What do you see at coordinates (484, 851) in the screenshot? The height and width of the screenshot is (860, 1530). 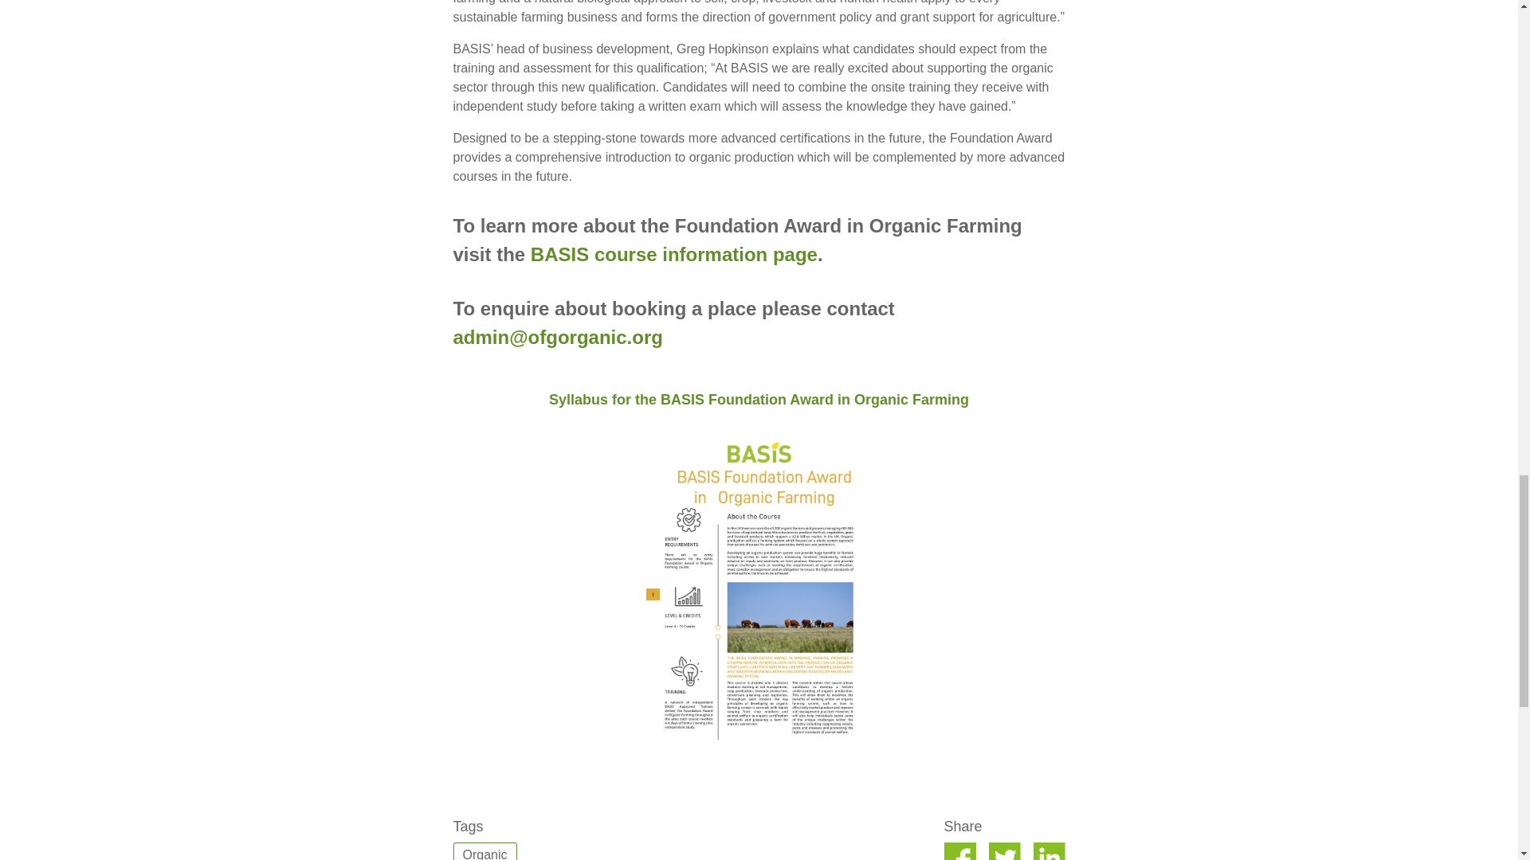 I see `Organic` at bounding box center [484, 851].